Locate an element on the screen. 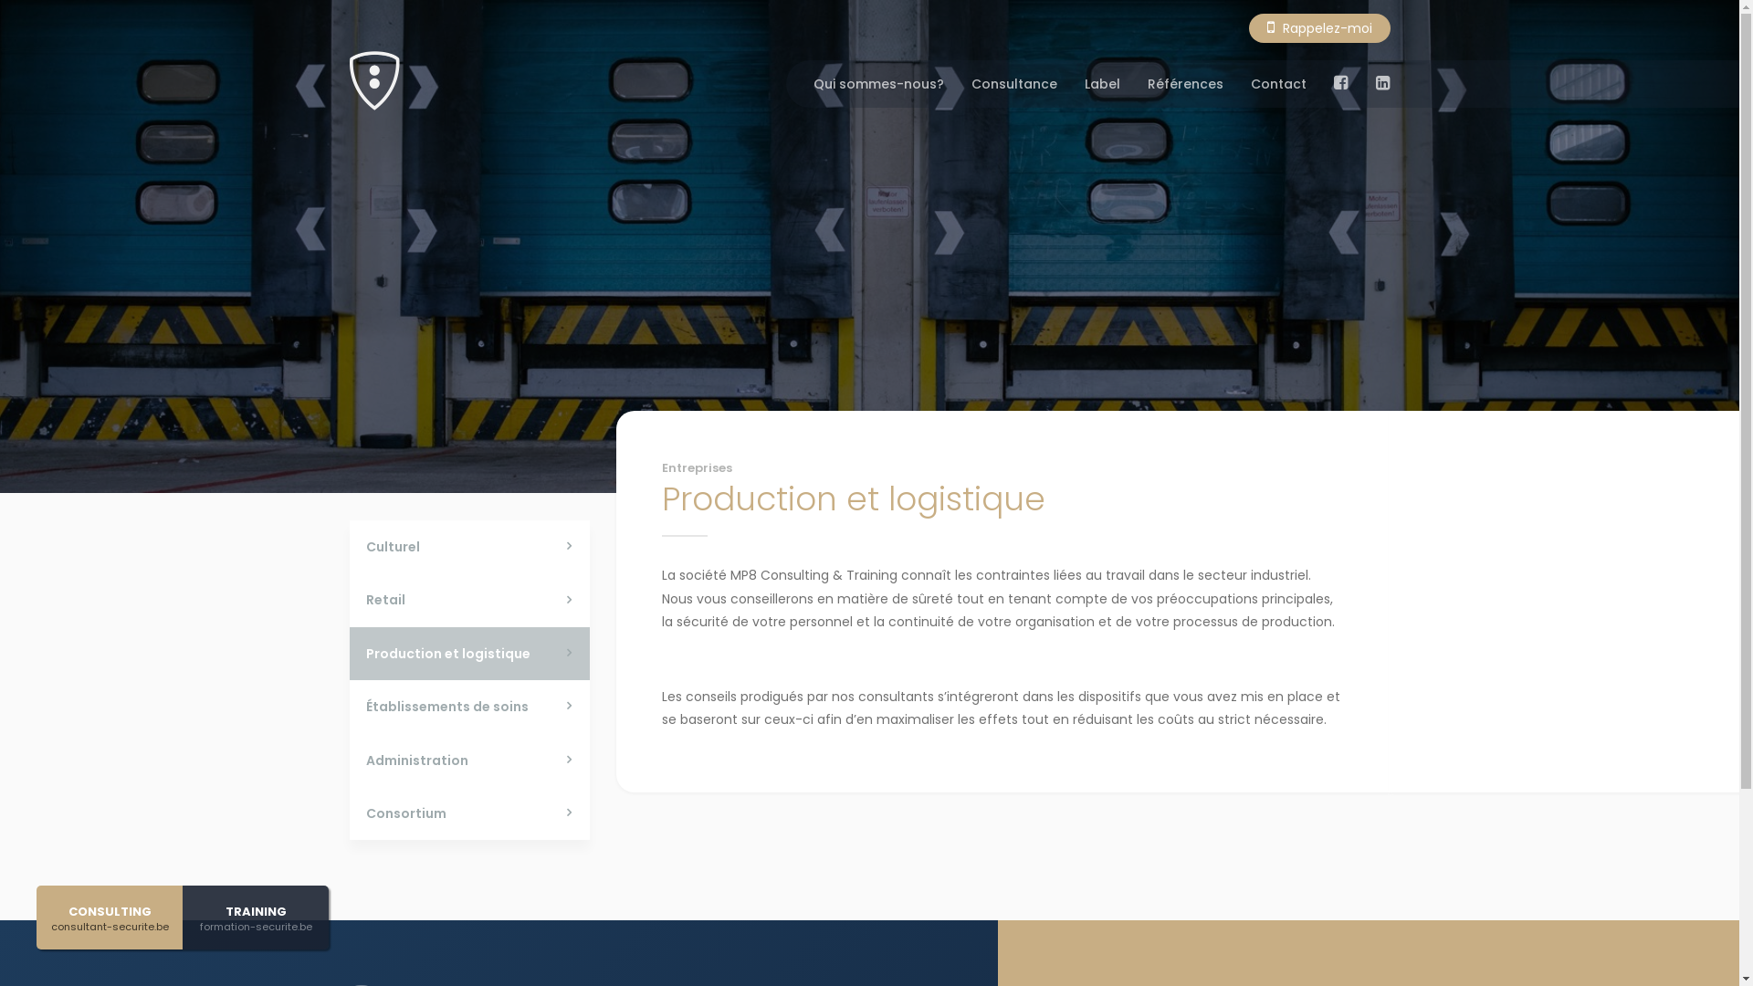 The height and width of the screenshot is (986, 1753). Facebook is located at coordinates (1340, 84).